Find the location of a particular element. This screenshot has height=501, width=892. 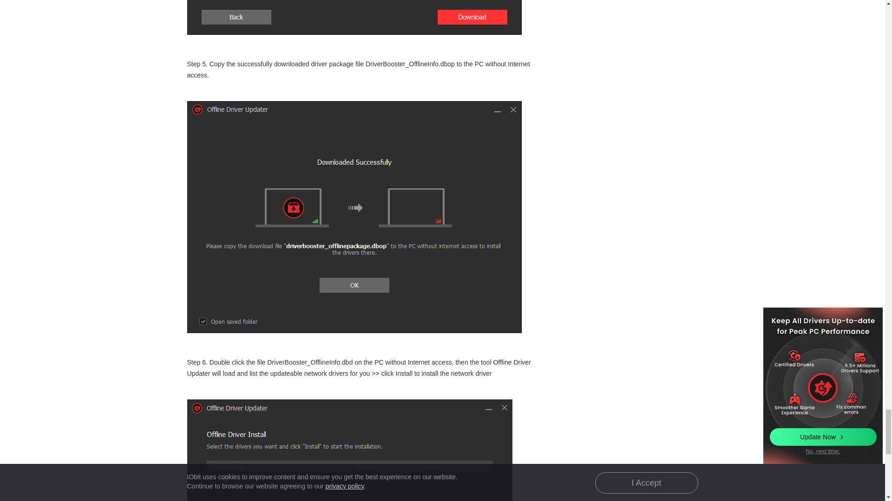

1599728217551246.png is located at coordinates (349, 450).